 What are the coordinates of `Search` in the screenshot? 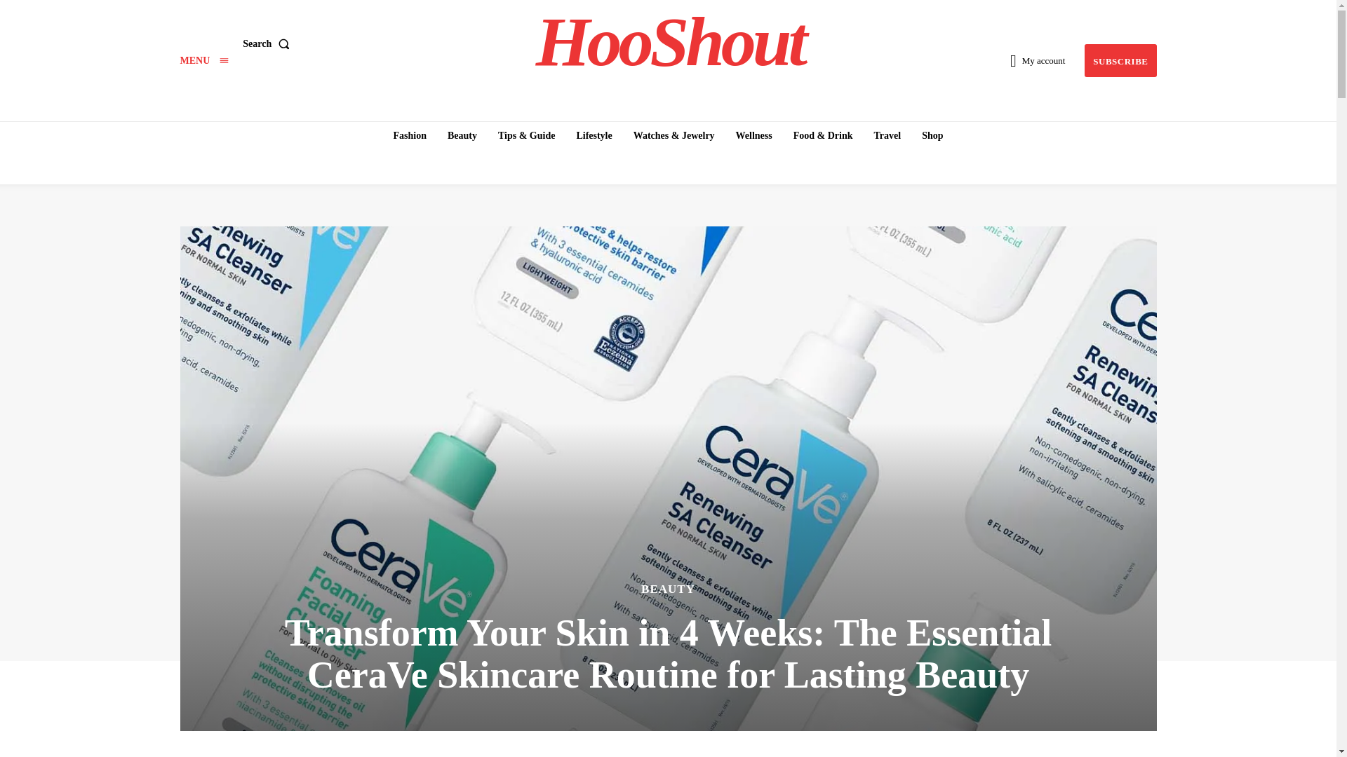 It's located at (268, 44).